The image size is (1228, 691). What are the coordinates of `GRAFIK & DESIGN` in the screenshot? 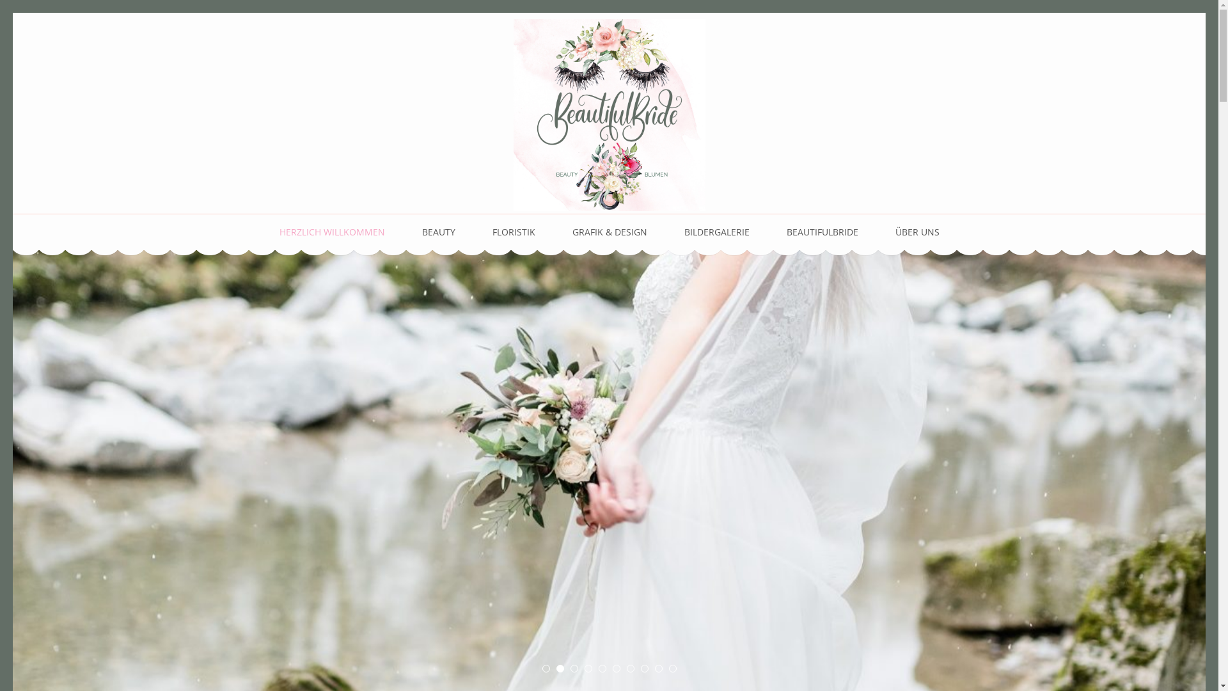 It's located at (609, 232).